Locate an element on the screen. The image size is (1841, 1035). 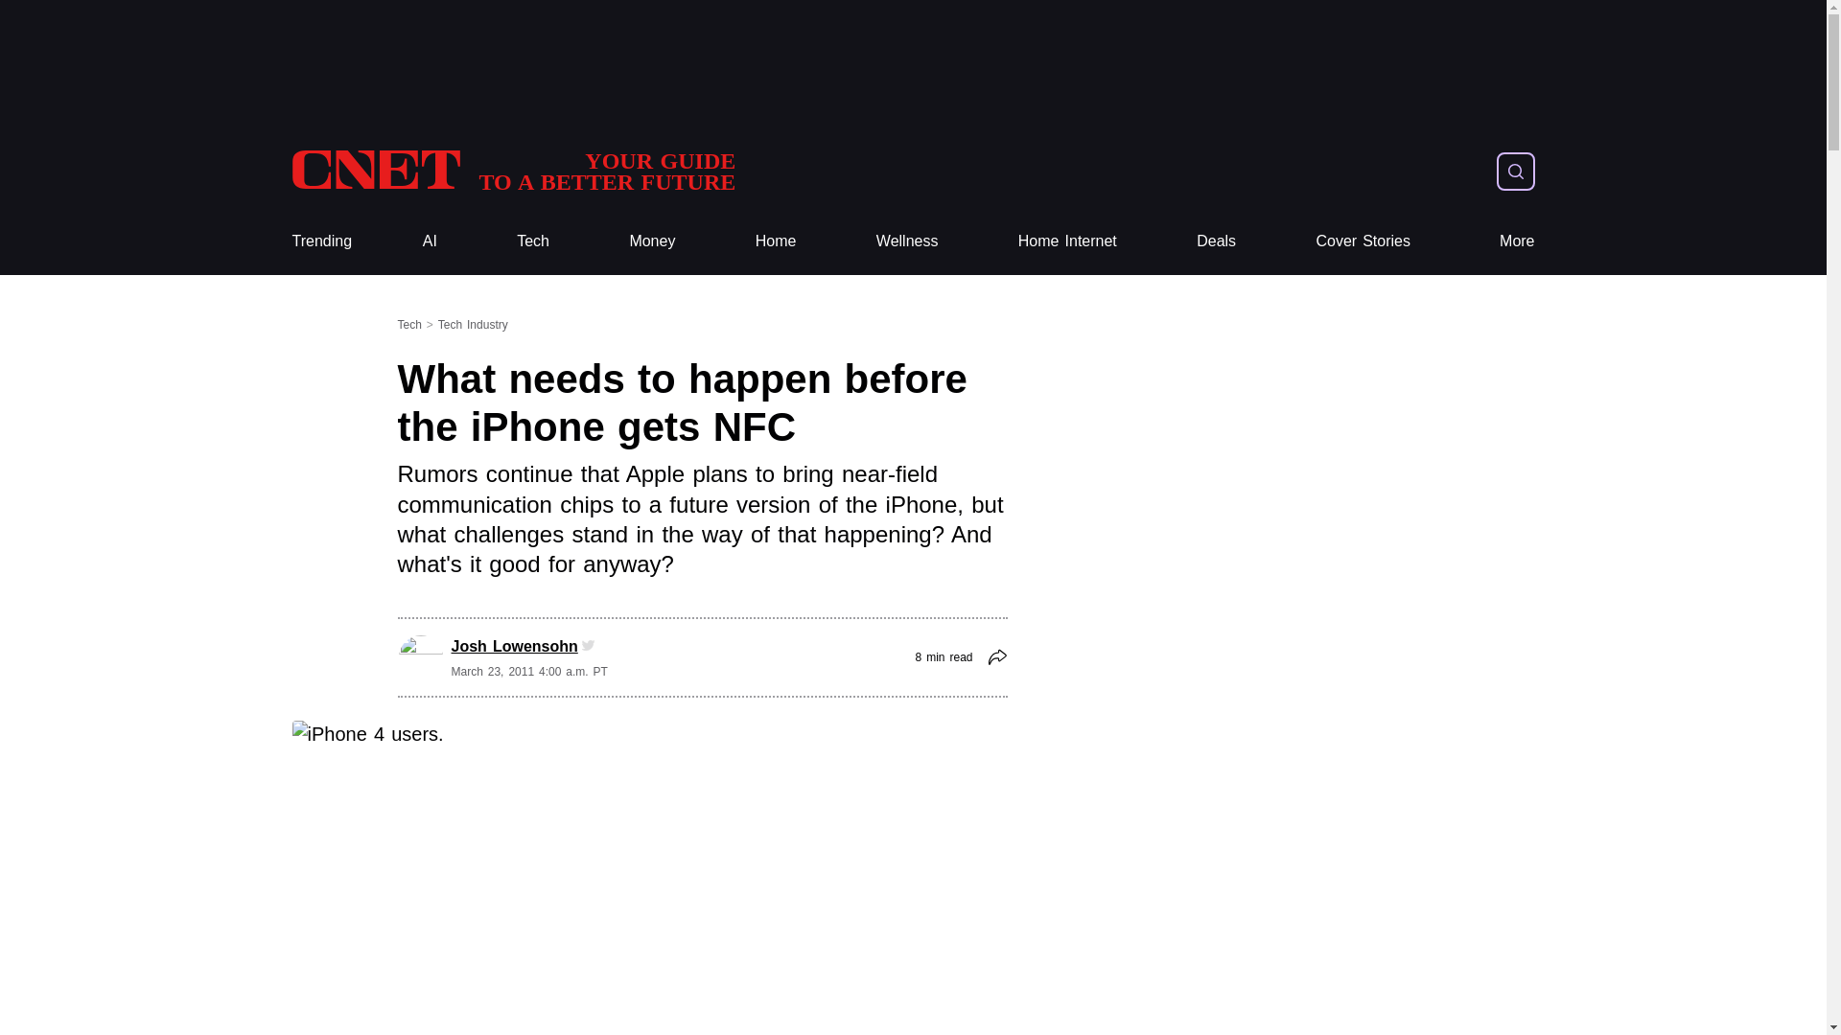
Home is located at coordinates (776, 241).